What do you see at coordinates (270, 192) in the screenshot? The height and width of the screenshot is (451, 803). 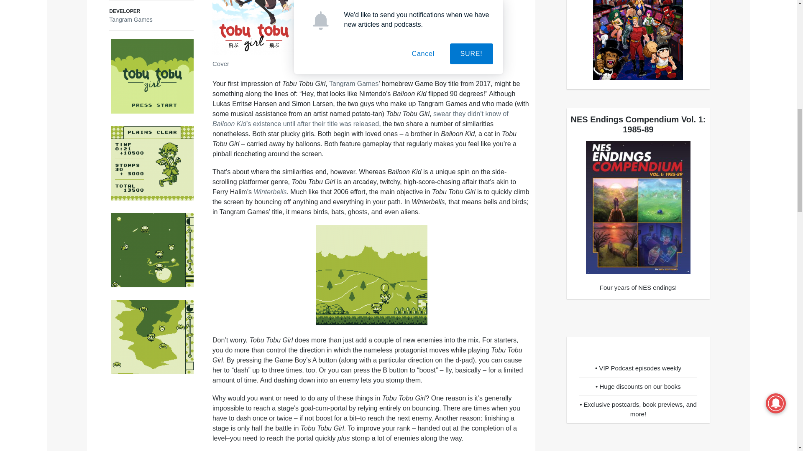 I see `Winterbells` at bounding box center [270, 192].